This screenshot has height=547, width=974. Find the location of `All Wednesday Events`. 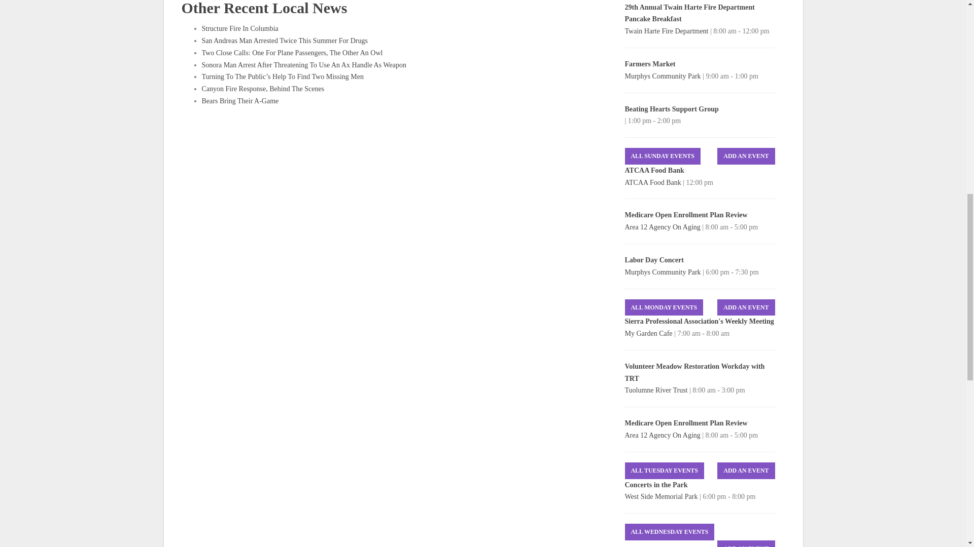

All Wednesday Events is located at coordinates (670, 532).